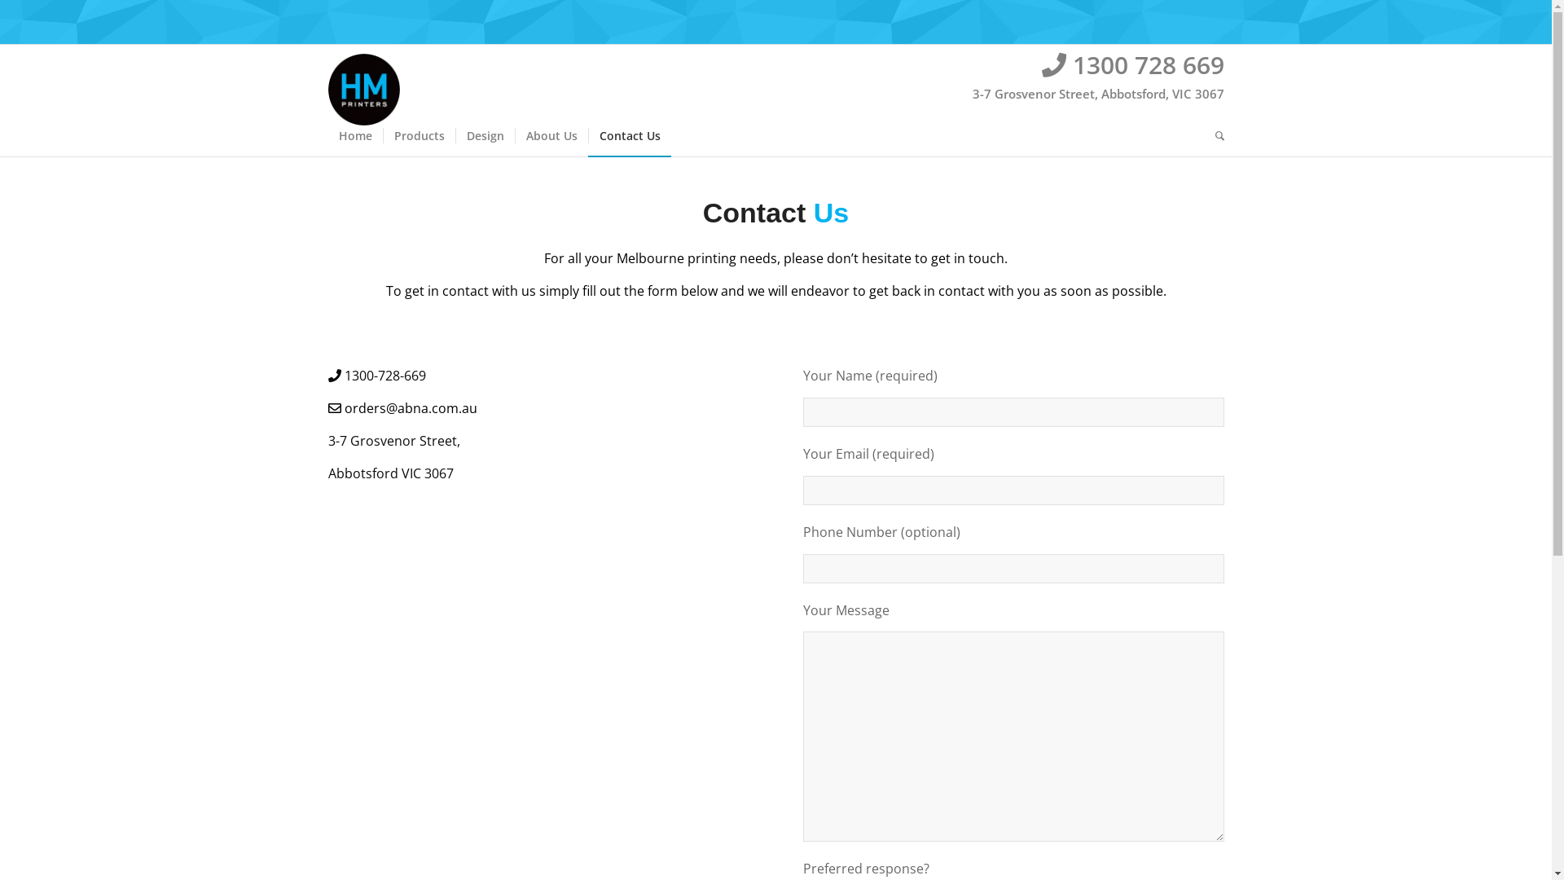 The image size is (1564, 880). What do you see at coordinates (363, 90) in the screenshot?
I see `hm-printers` at bounding box center [363, 90].